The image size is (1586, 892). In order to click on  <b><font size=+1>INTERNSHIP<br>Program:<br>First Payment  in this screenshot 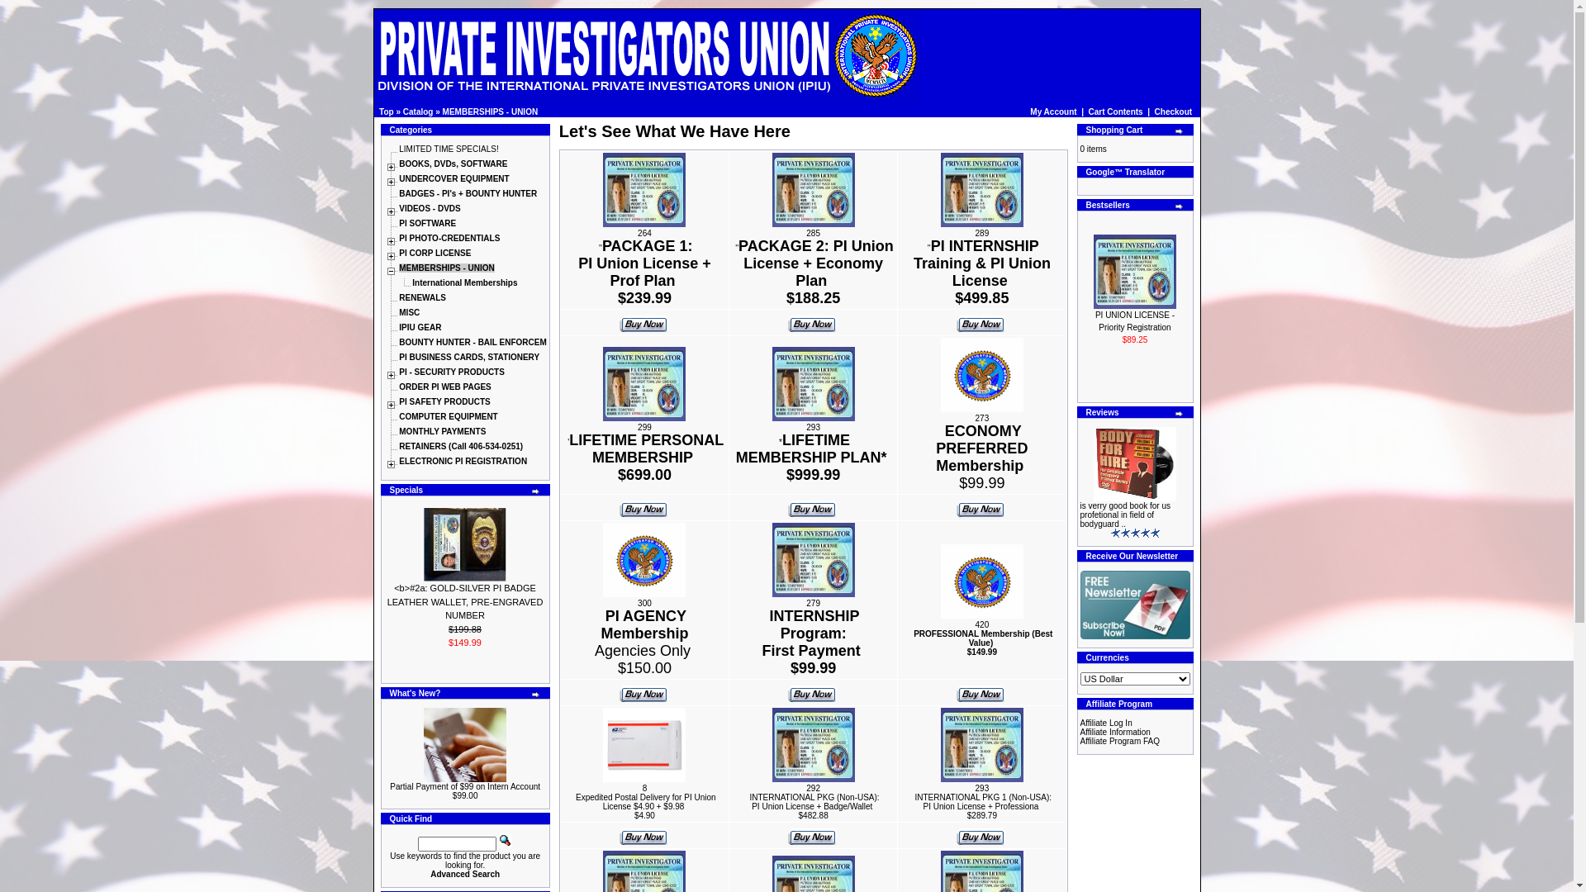, I will do `click(814, 560)`.